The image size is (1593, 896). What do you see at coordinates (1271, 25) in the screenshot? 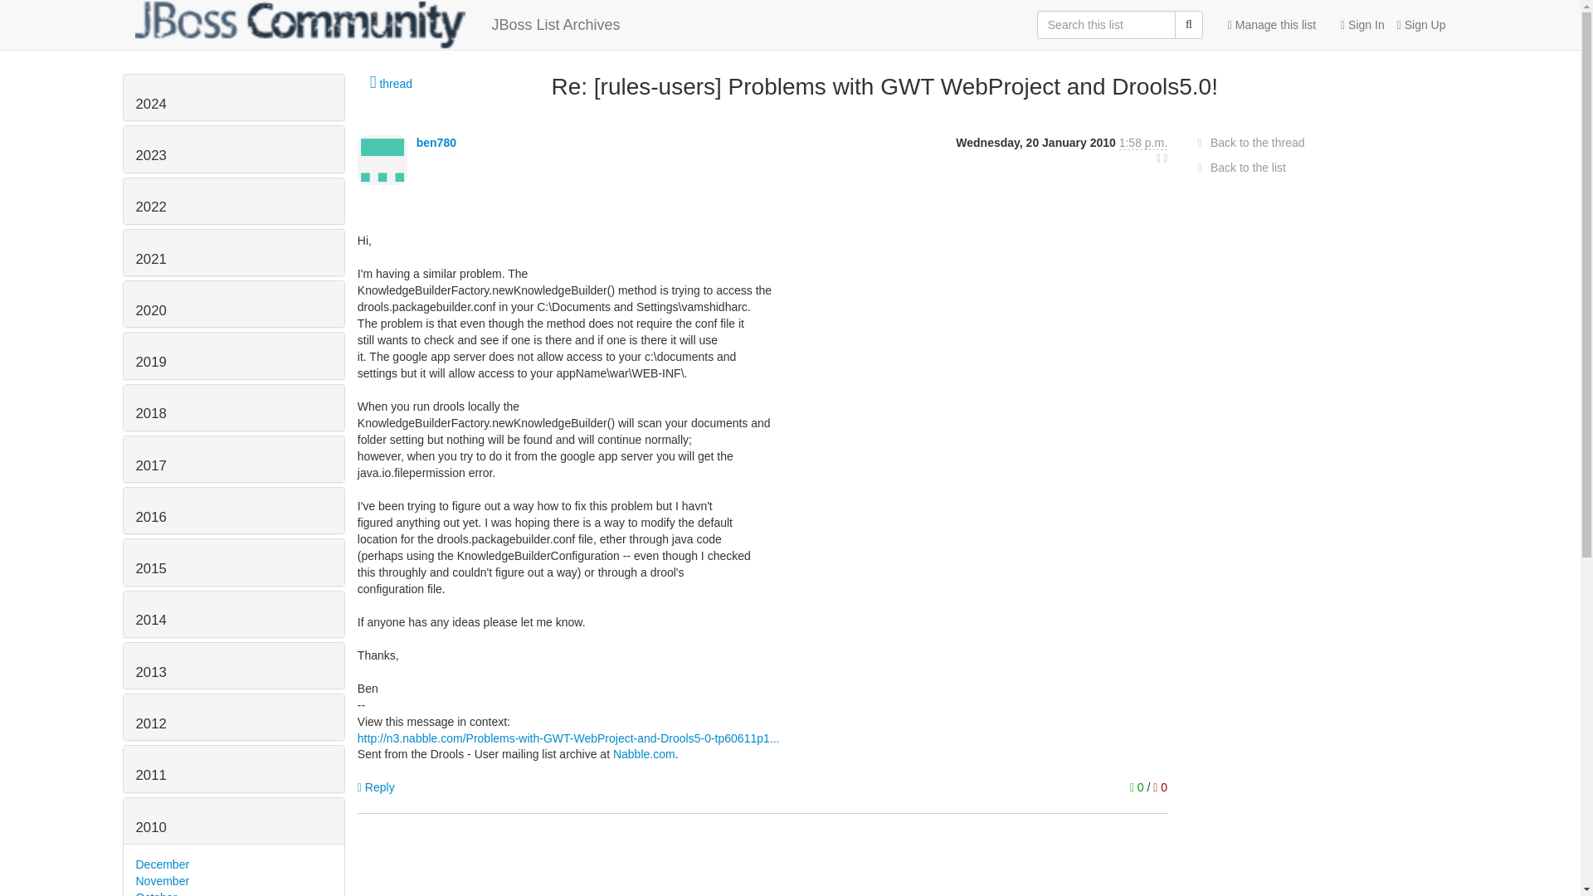
I see `Manage this list` at bounding box center [1271, 25].